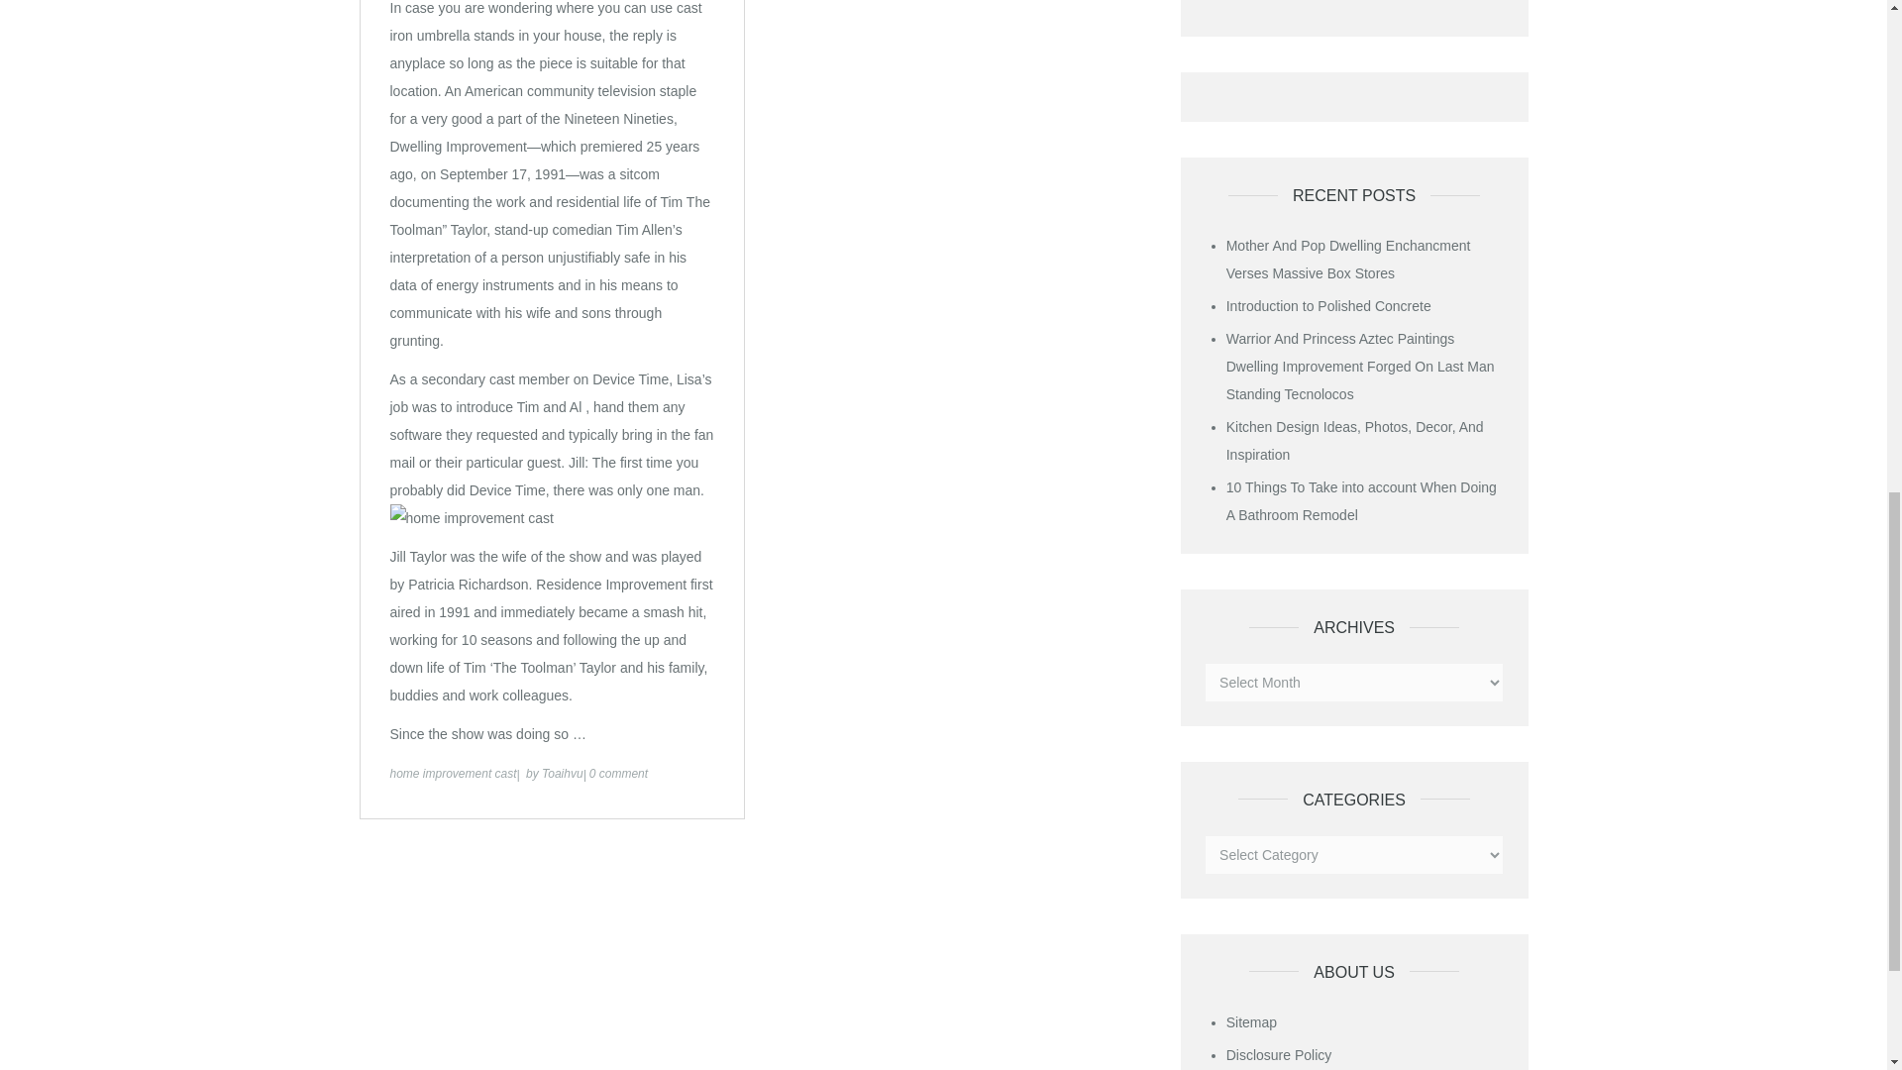  What do you see at coordinates (618, 774) in the screenshot?
I see `0 comment` at bounding box center [618, 774].